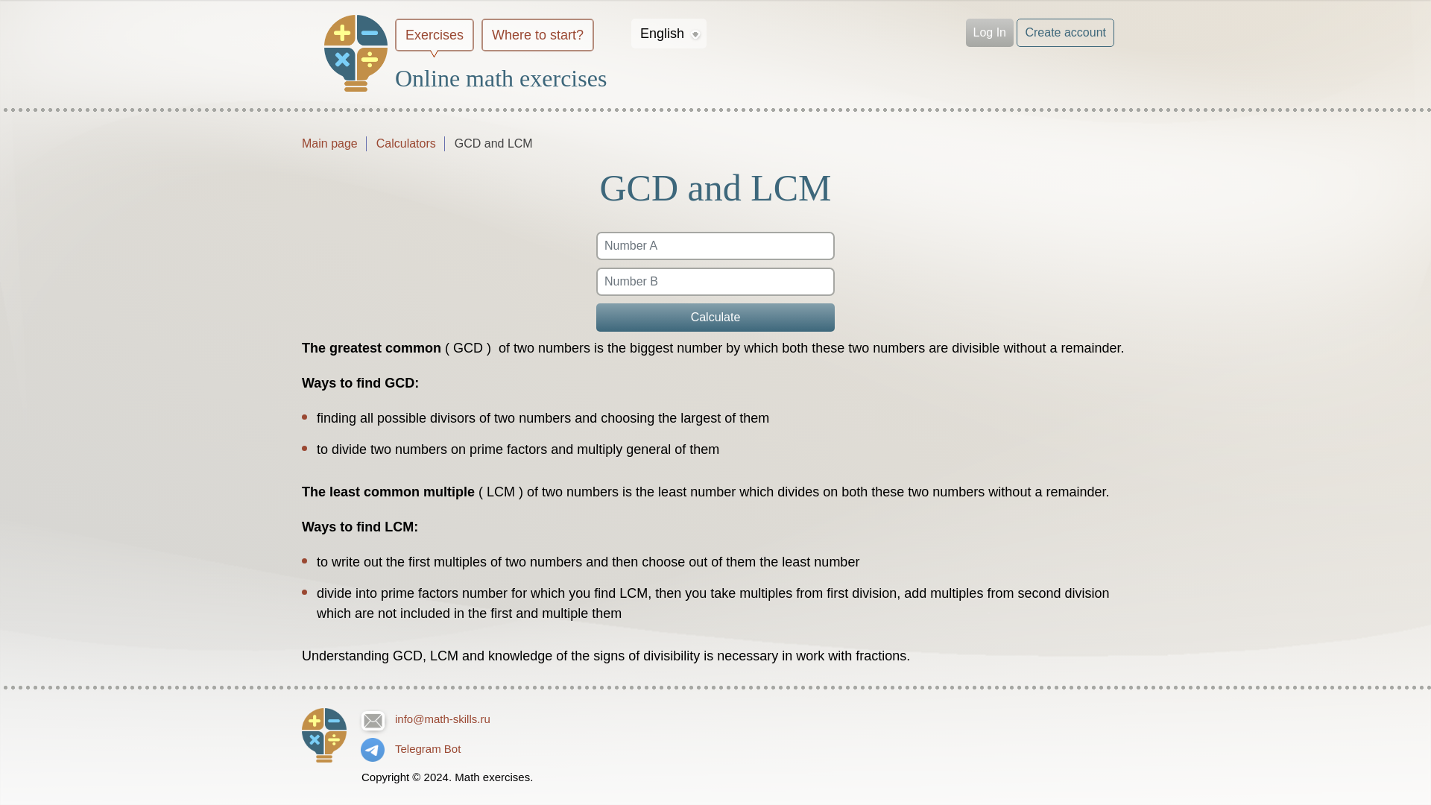  What do you see at coordinates (990, 32) in the screenshot?
I see `Log In` at bounding box center [990, 32].